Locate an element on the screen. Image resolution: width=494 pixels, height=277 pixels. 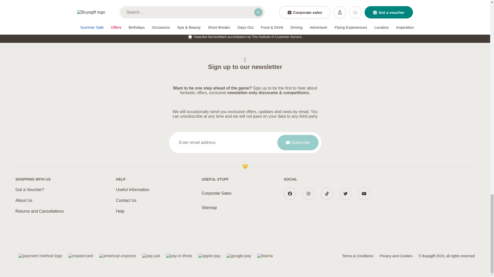
facebook is located at coordinates (290, 193).